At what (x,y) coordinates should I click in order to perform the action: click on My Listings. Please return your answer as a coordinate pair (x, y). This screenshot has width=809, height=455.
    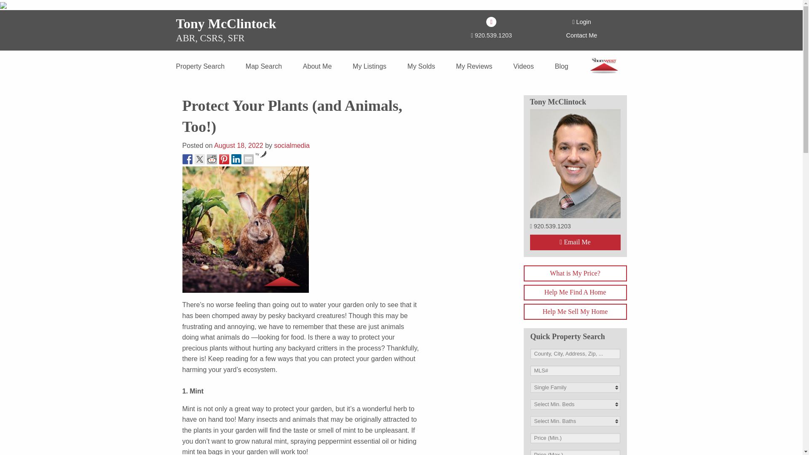
    Looking at the image, I should click on (370, 66).